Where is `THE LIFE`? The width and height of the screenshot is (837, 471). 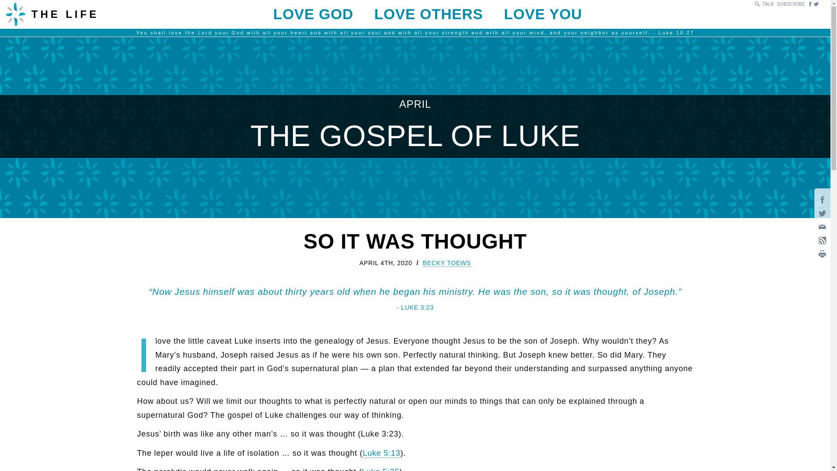
THE LIFE is located at coordinates (106, 14).